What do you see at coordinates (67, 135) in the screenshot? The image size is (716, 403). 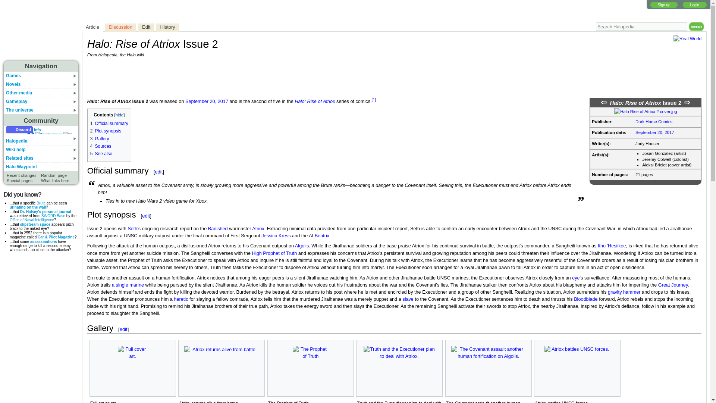 I see `X` at bounding box center [67, 135].